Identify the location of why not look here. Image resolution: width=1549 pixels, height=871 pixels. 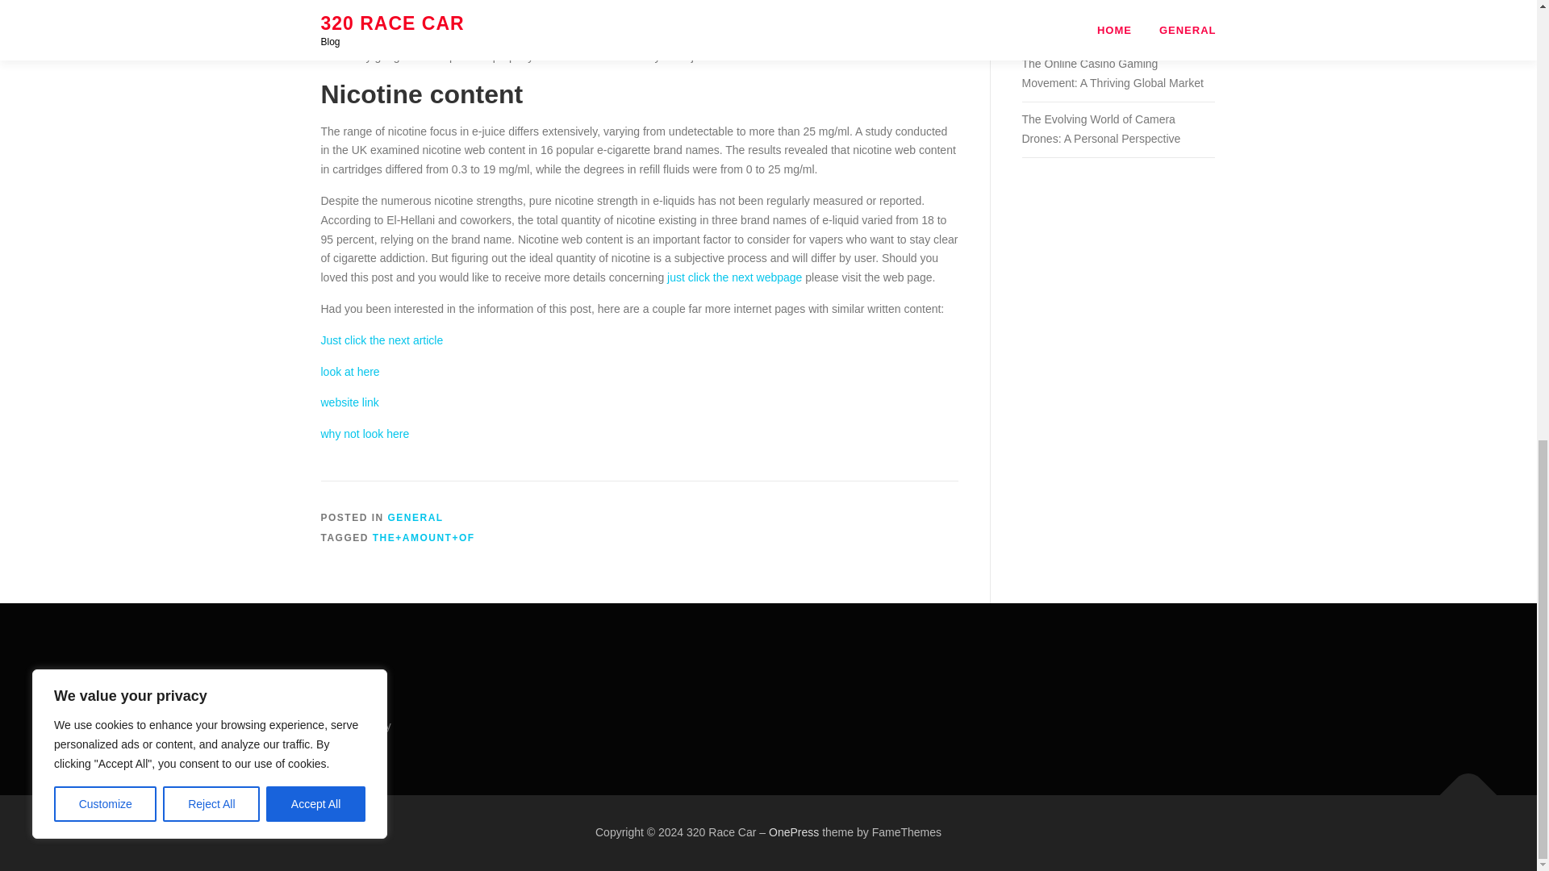
(365, 434).